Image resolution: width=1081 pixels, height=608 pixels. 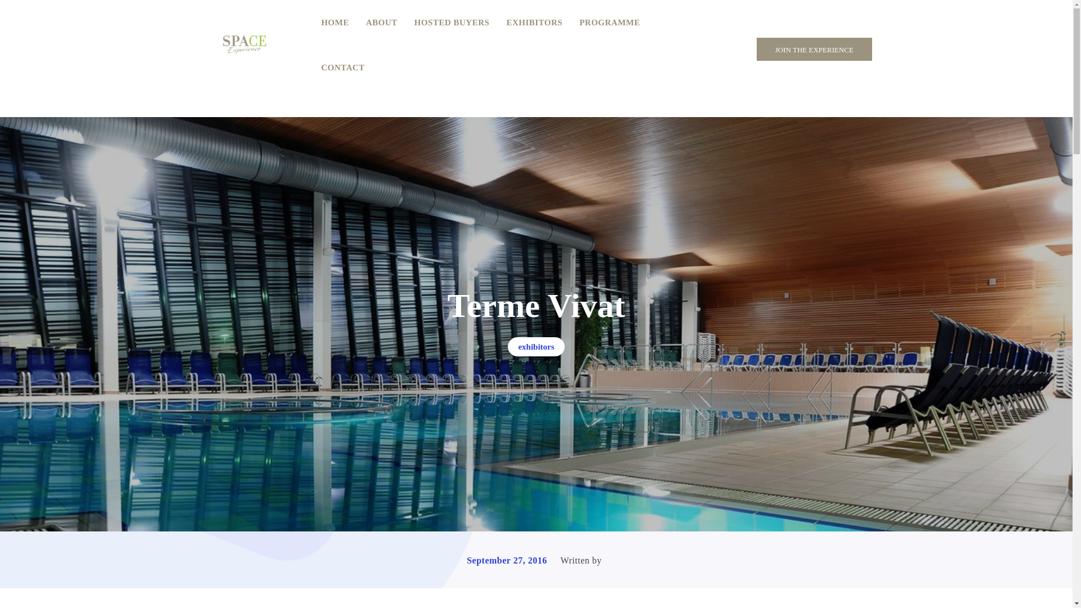 What do you see at coordinates (382, 23) in the screenshot?
I see `ABOUT` at bounding box center [382, 23].